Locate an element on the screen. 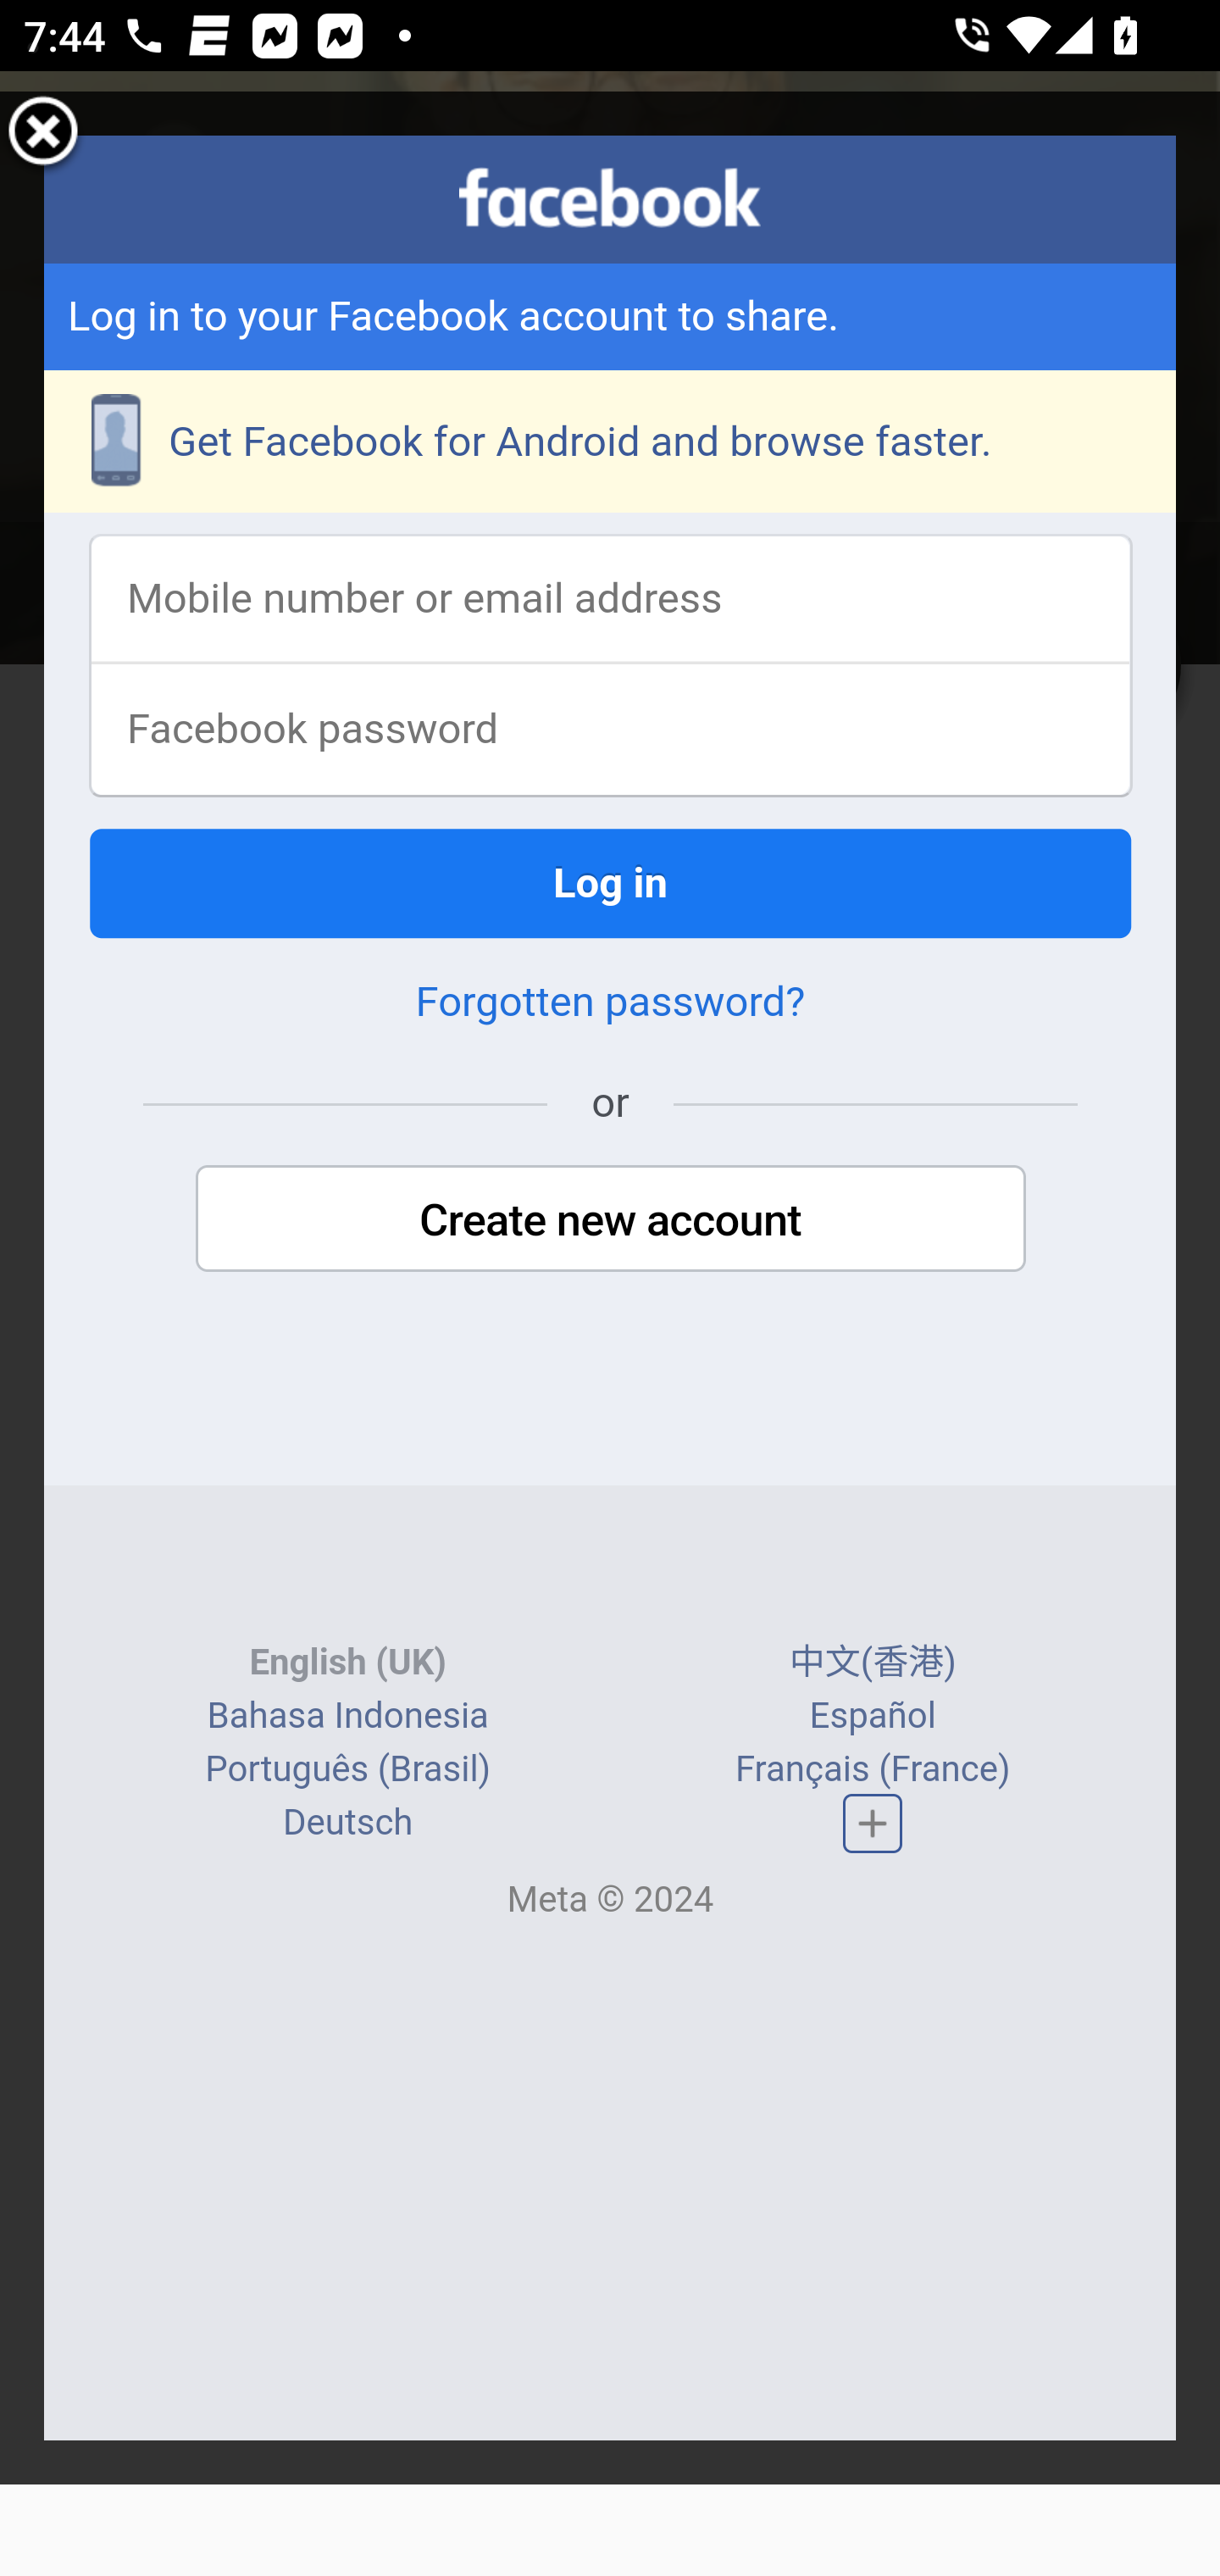  facebook is located at coordinates (611, 199).